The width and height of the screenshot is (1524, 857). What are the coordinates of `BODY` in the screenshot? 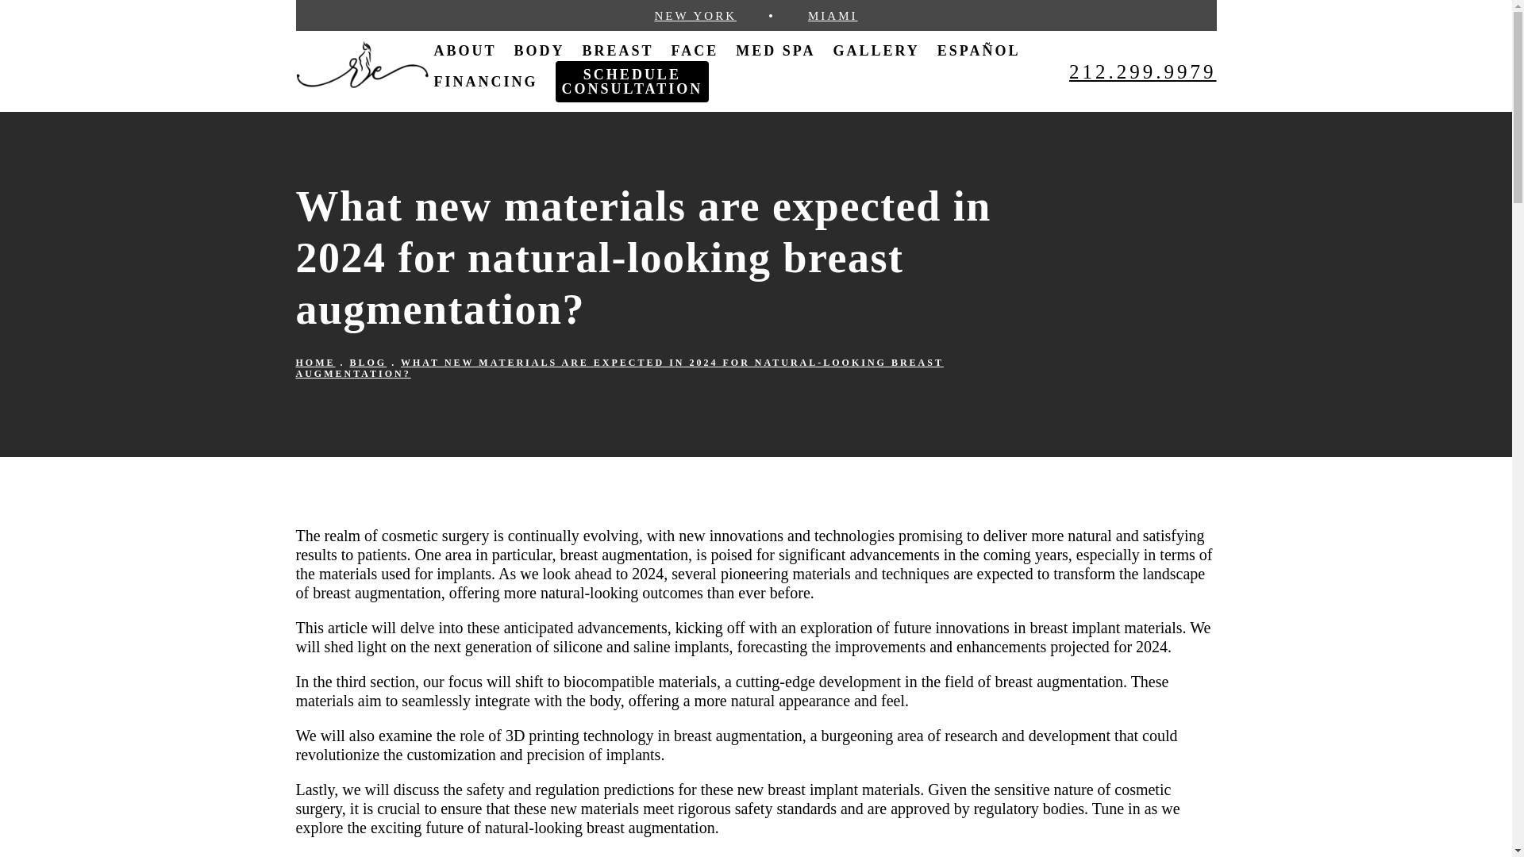 It's located at (540, 50).